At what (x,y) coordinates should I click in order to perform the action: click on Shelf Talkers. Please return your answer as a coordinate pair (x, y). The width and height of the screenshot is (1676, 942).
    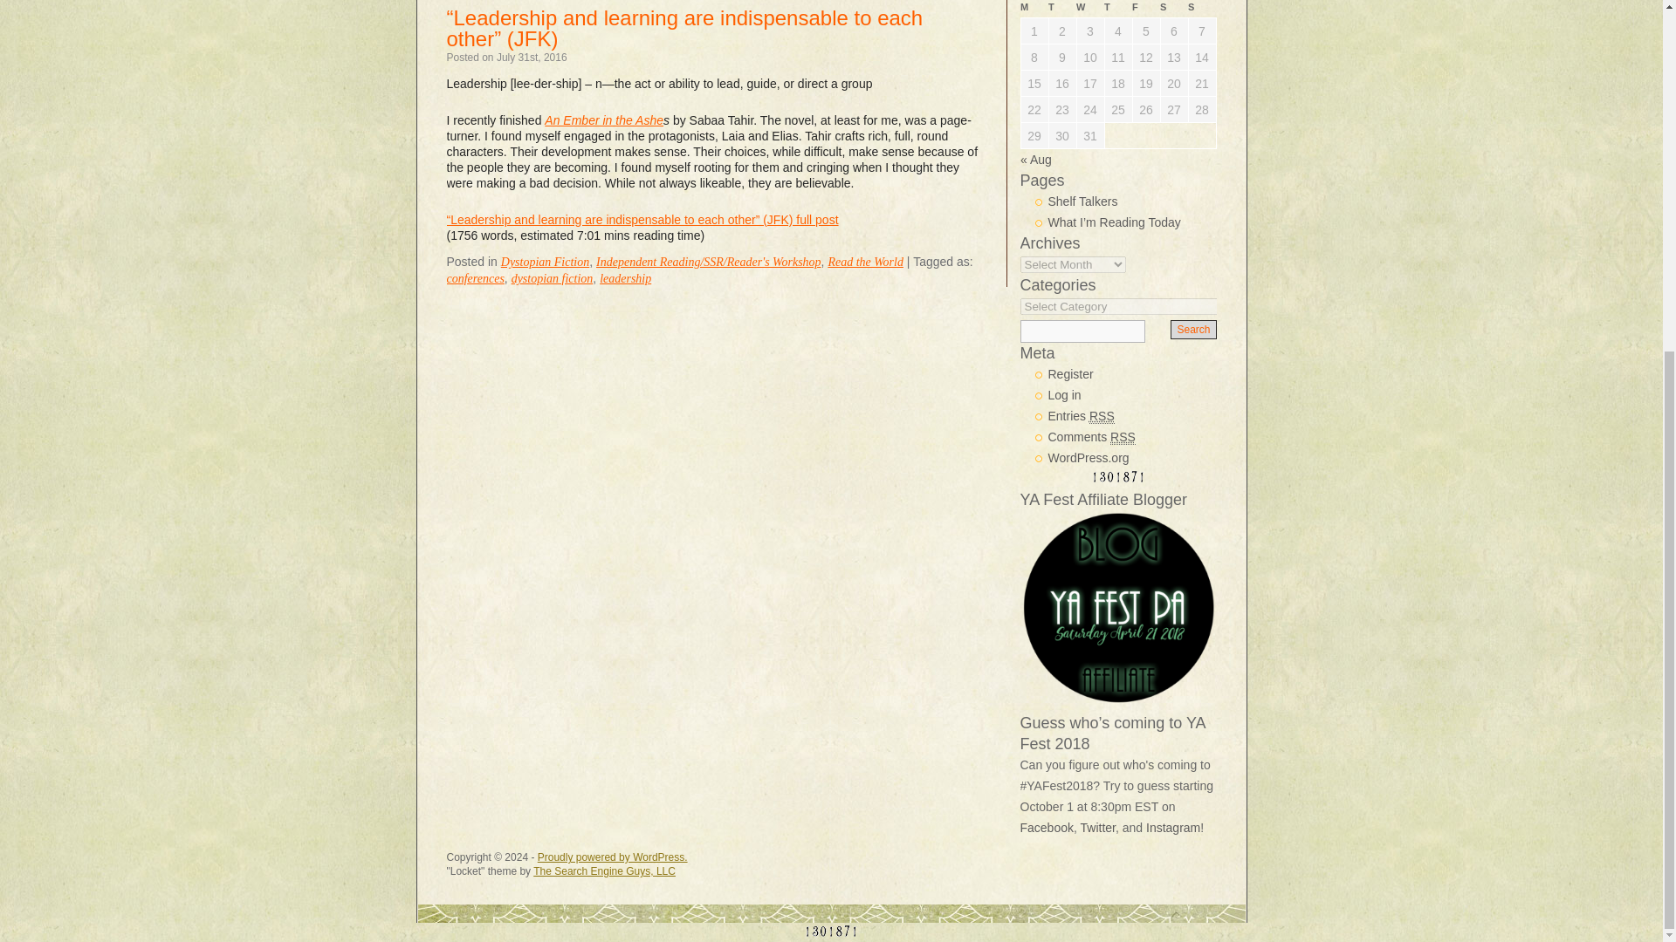
    Looking at the image, I should click on (1082, 201).